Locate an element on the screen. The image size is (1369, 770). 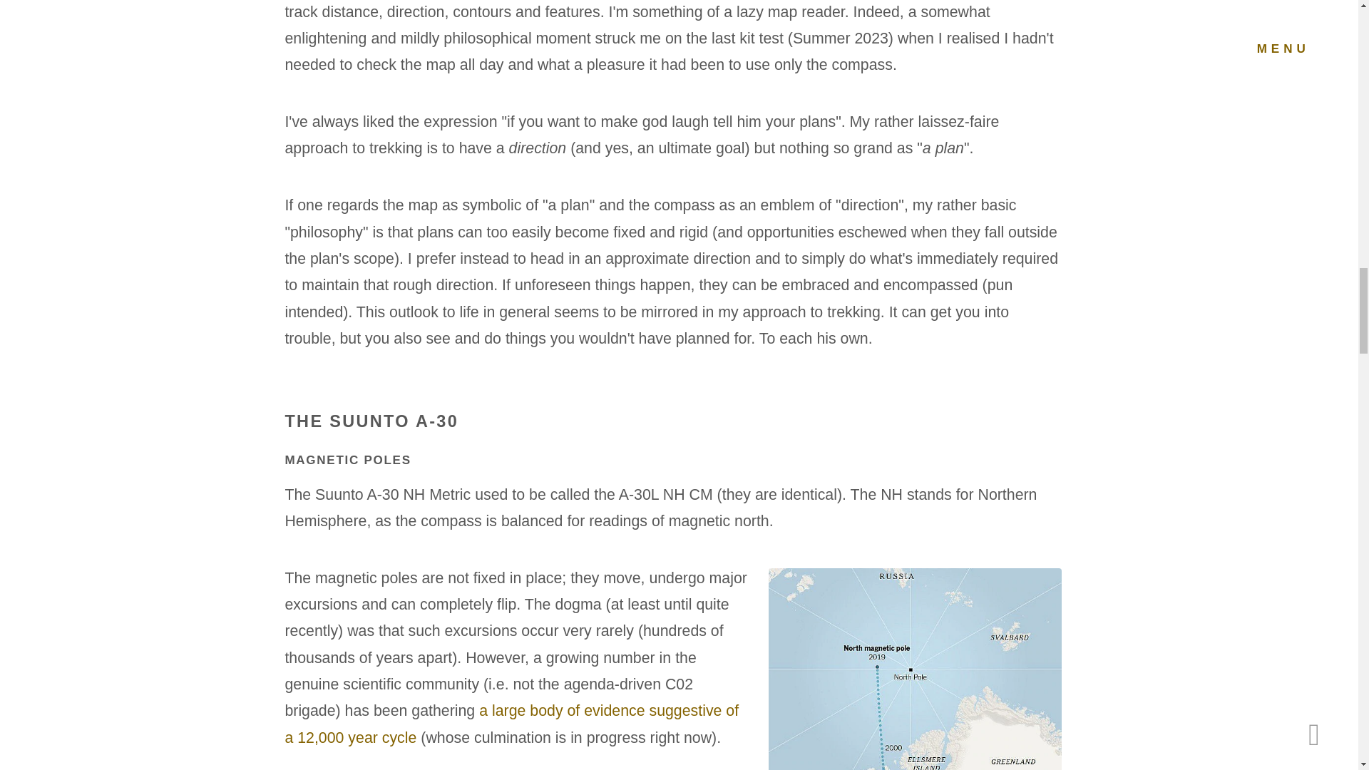
a large body of evidence suggestive of a 12,000 year cycle is located at coordinates (512, 724).